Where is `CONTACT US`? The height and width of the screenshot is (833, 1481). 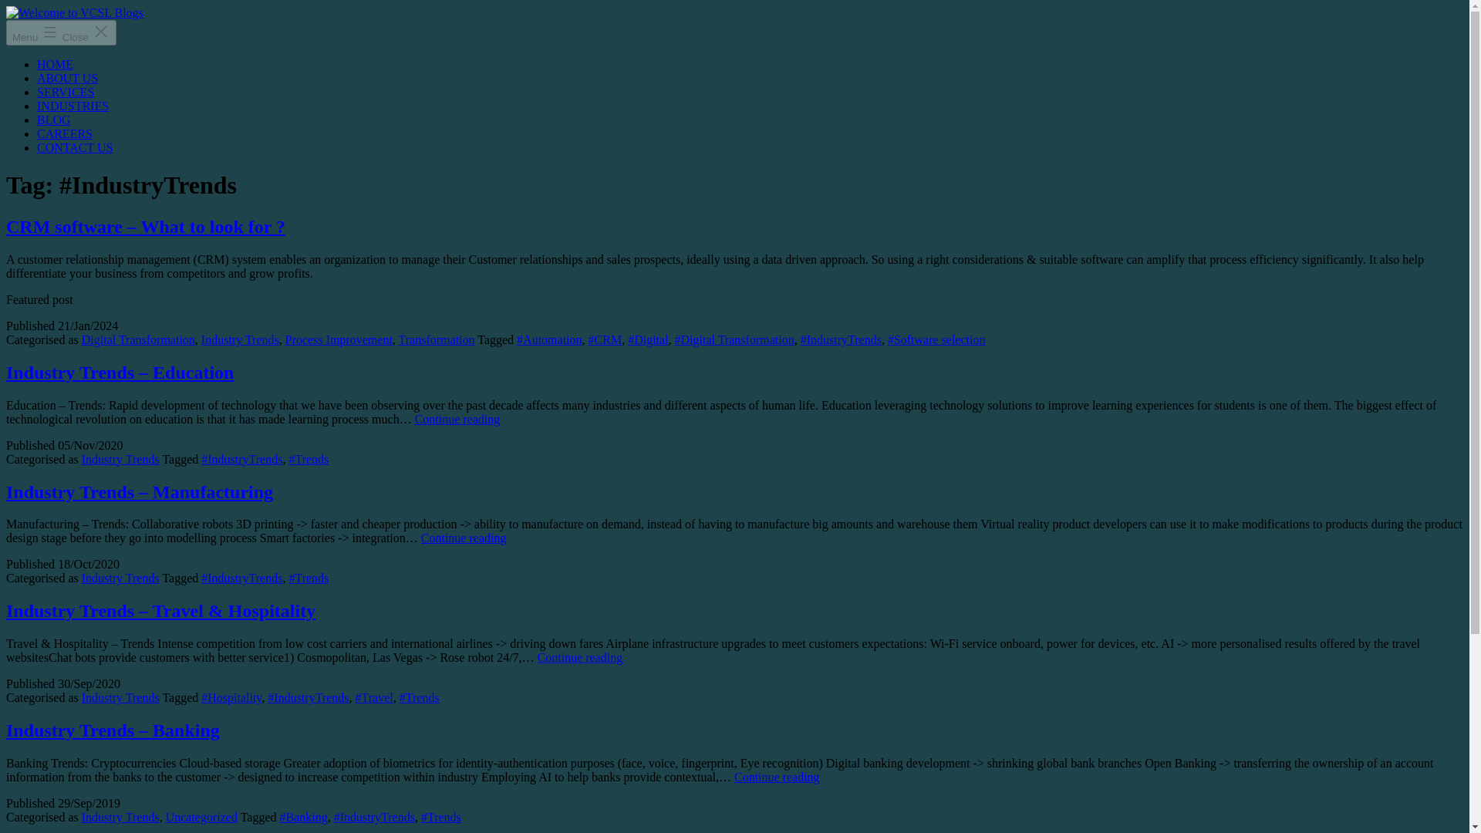
CONTACT US is located at coordinates (74, 147).